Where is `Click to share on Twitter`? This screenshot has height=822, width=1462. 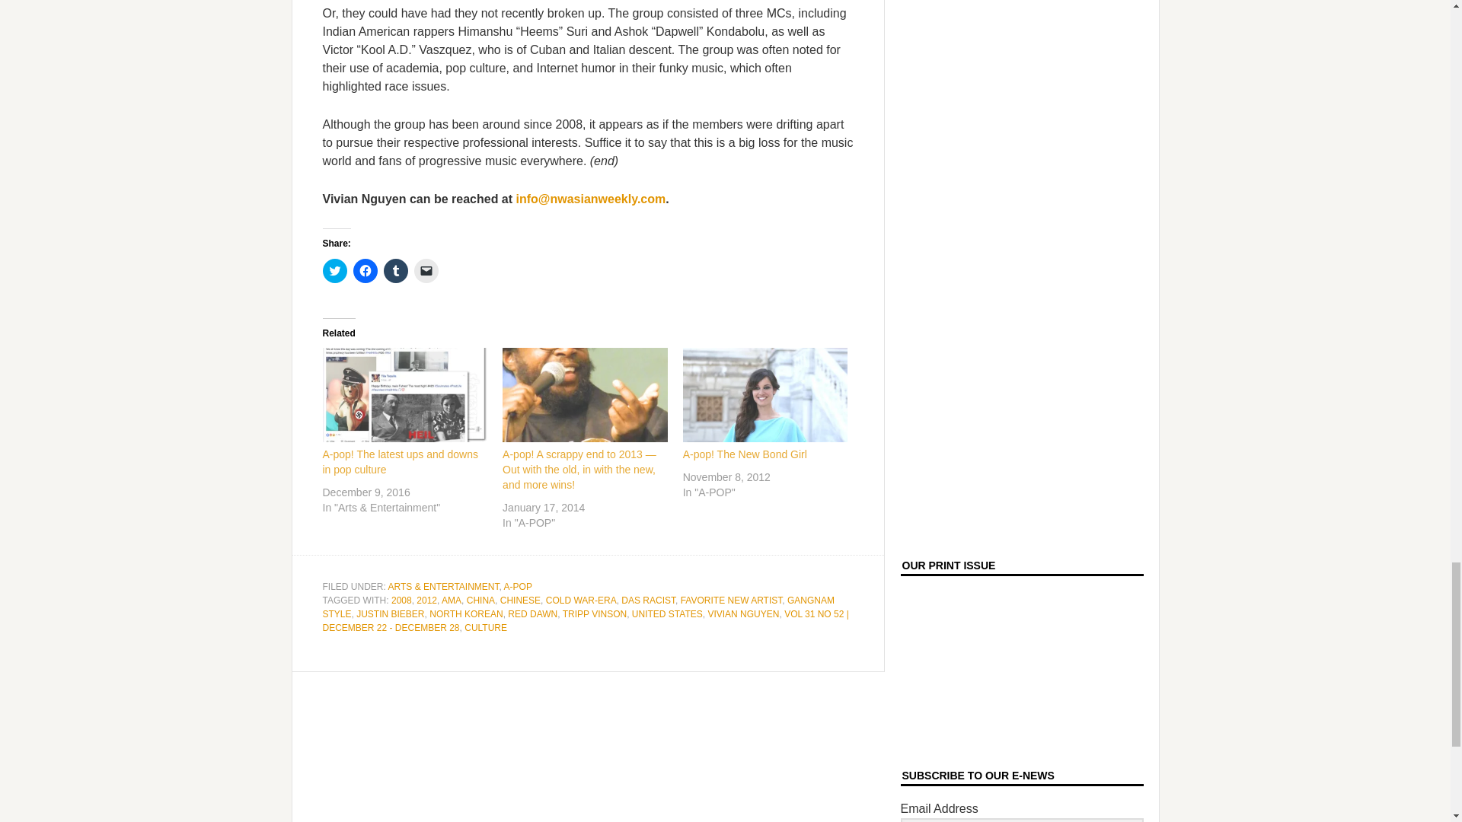 Click to share on Twitter is located at coordinates (335, 271).